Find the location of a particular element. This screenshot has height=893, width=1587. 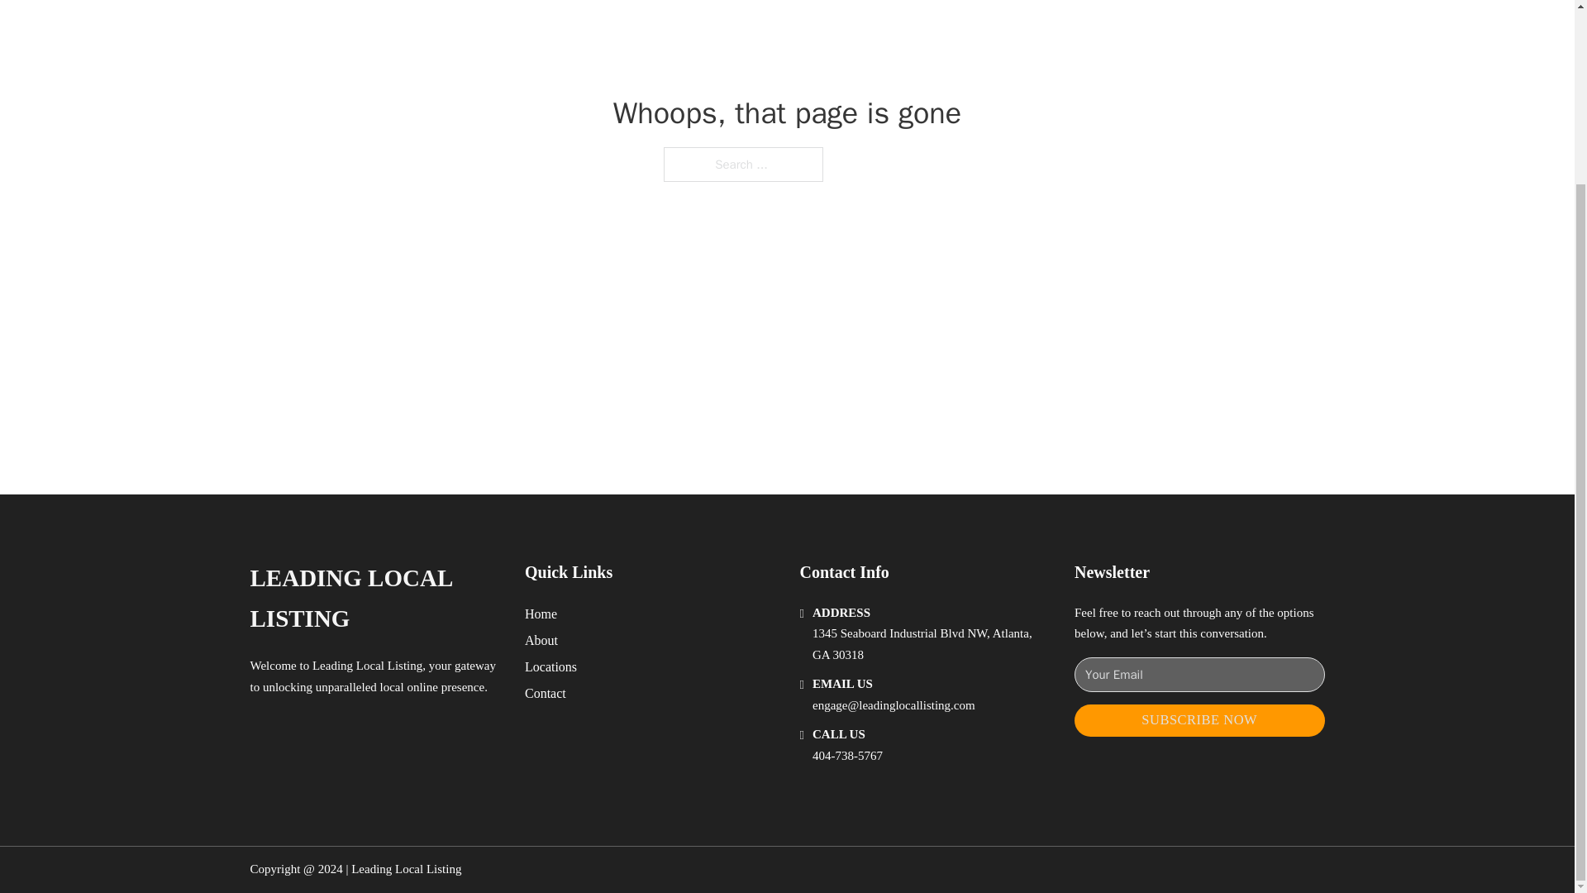

404-738-5767 is located at coordinates (847, 756).